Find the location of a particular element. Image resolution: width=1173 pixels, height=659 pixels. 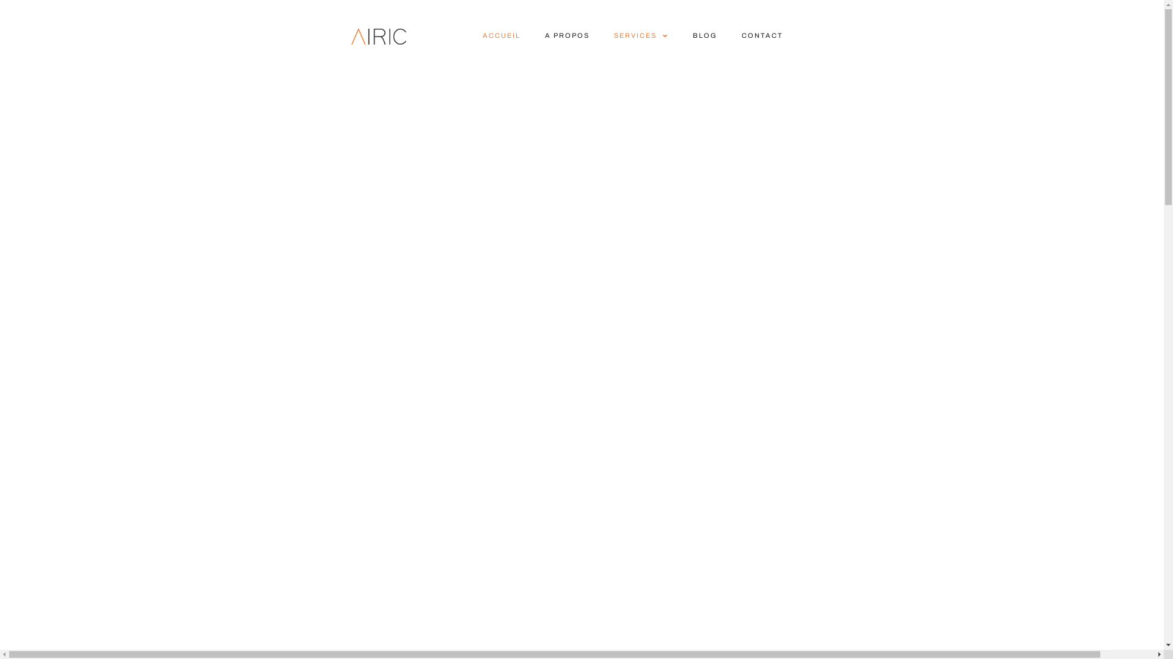

SERVICES is located at coordinates (641, 35).